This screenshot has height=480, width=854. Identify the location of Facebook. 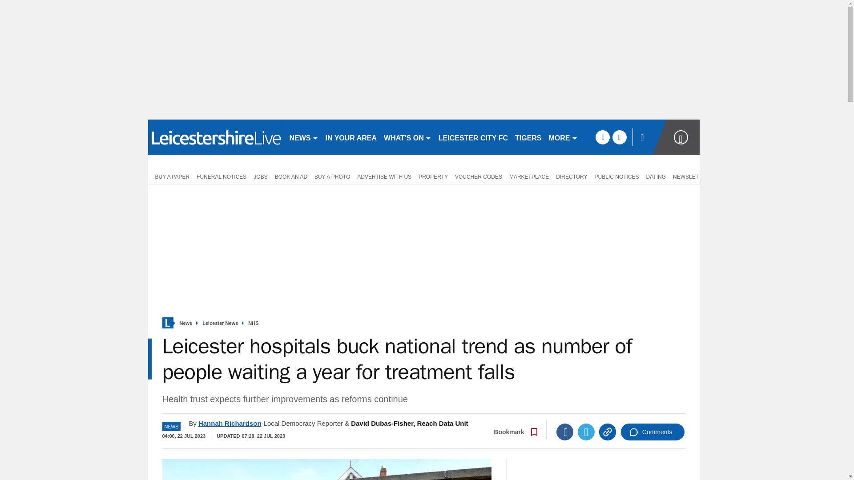
(565, 432).